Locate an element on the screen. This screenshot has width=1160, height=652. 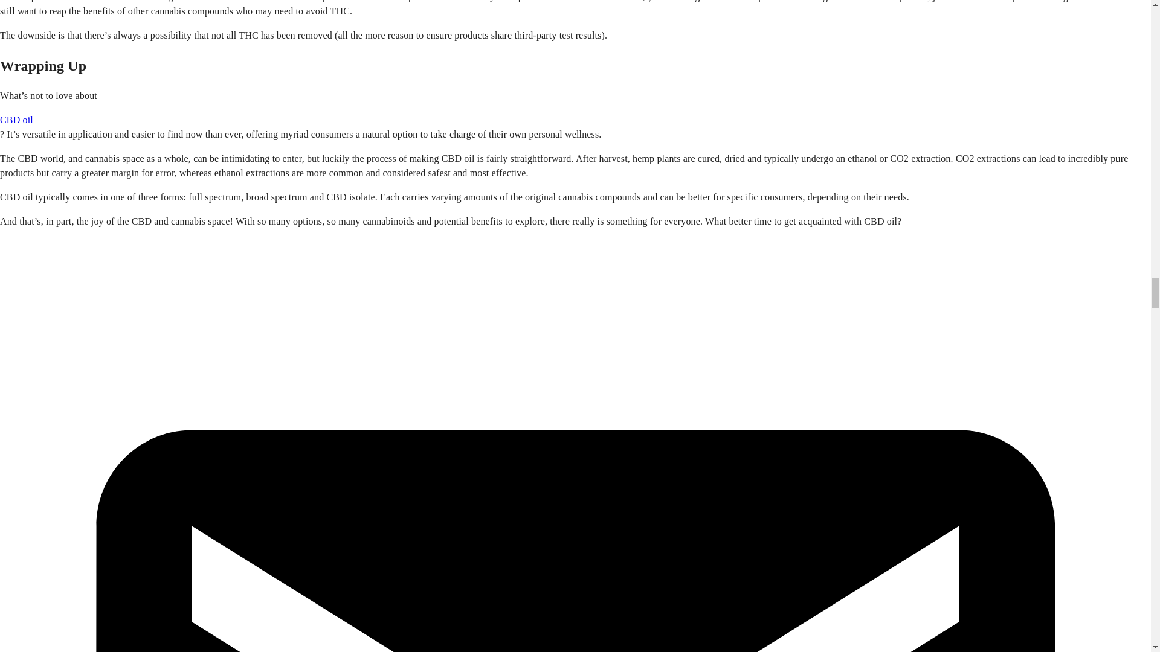
CBD oil is located at coordinates (17, 120).